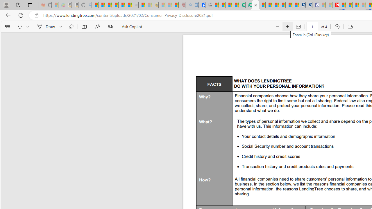 This screenshot has height=209, width=372. Describe the element at coordinates (62, 27) in the screenshot. I see `Select ink properties` at that location.